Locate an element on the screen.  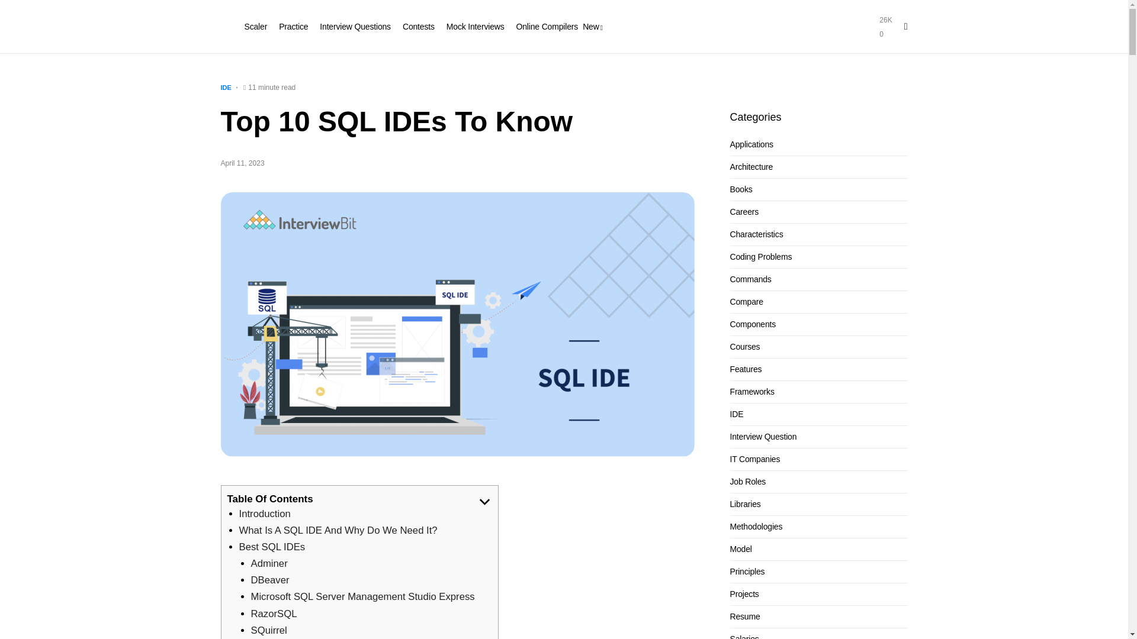
RazorSQL is located at coordinates (274, 614).